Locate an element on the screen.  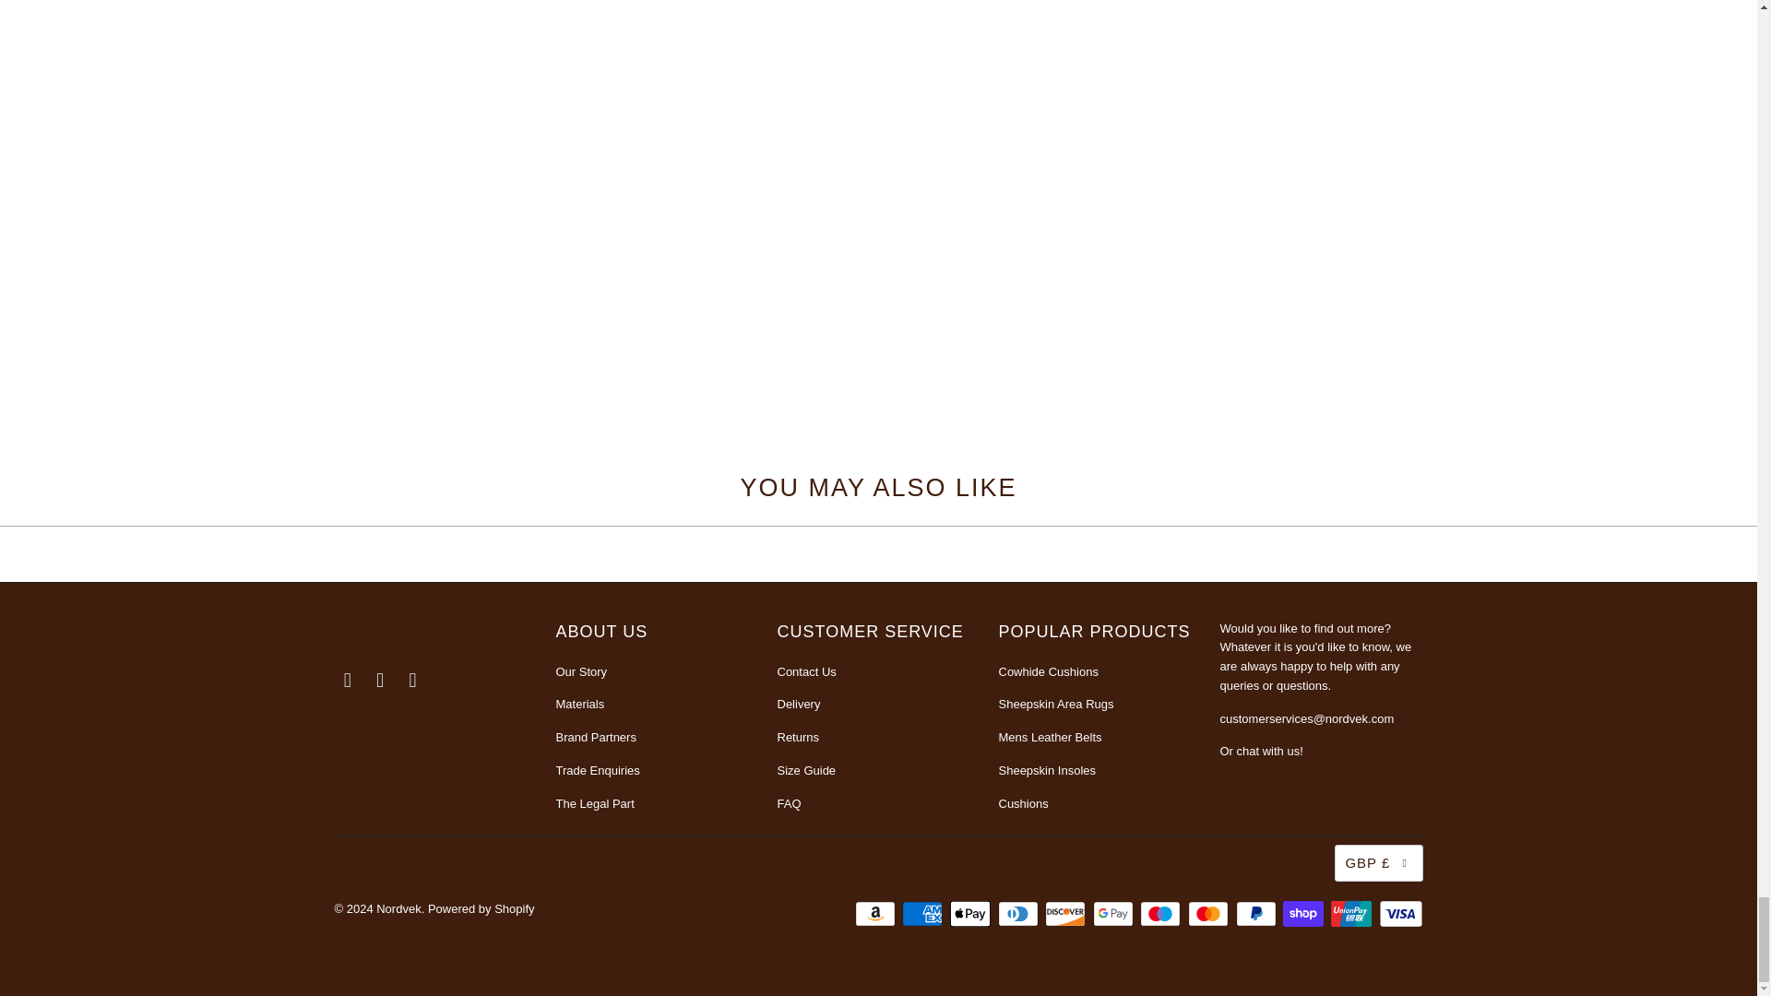
Discover is located at coordinates (1066, 913).